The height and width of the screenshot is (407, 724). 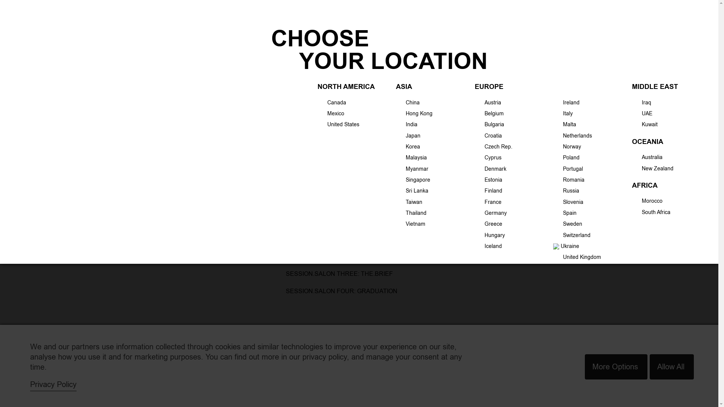 What do you see at coordinates (408, 103) in the screenshot?
I see `China` at bounding box center [408, 103].